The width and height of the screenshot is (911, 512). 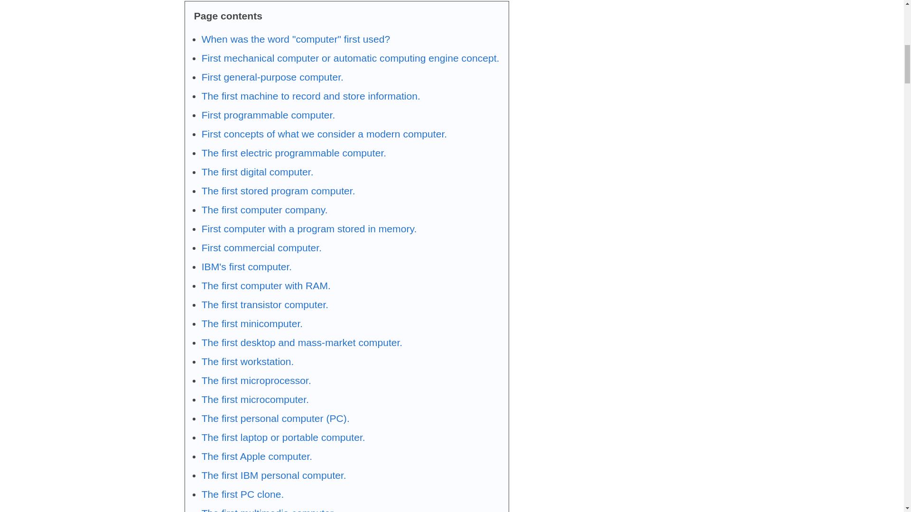 What do you see at coordinates (309, 229) in the screenshot?
I see `First computer with a program stored in memory.` at bounding box center [309, 229].